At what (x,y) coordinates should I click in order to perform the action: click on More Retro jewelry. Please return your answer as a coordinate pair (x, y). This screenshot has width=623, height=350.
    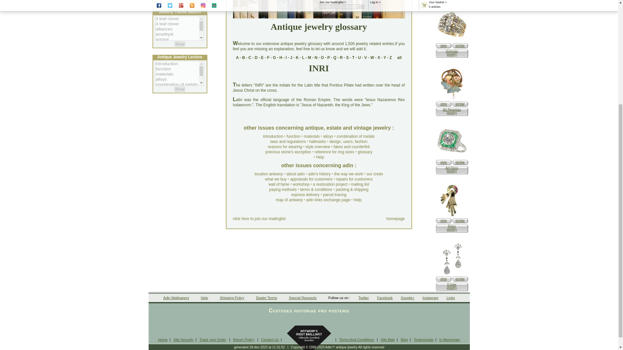
    Looking at the image, I should click on (460, 220).